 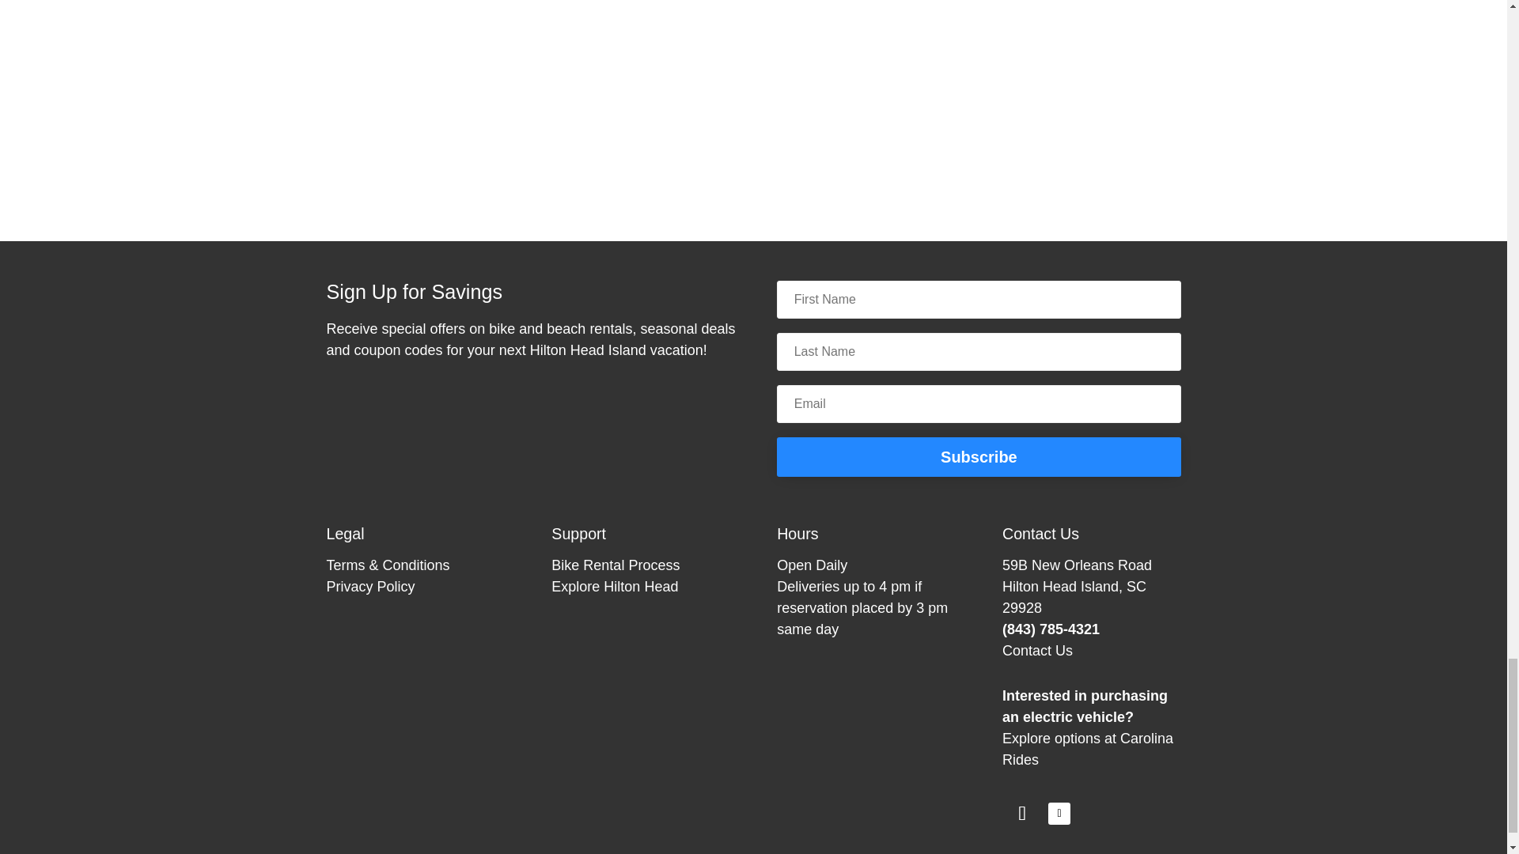 What do you see at coordinates (1022, 814) in the screenshot?
I see `Follow on Instagram` at bounding box center [1022, 814].